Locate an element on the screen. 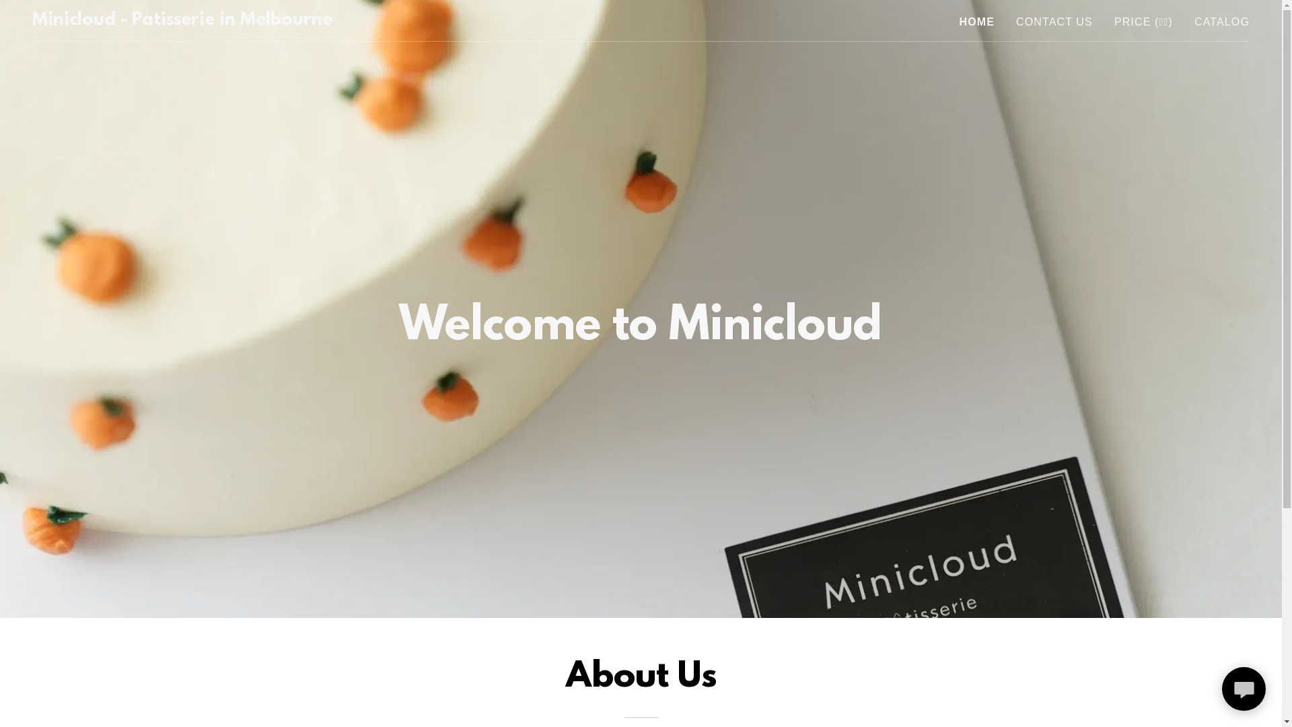 The image size is (1292, 727). CATALOG is located at coordinates (1222, 22).